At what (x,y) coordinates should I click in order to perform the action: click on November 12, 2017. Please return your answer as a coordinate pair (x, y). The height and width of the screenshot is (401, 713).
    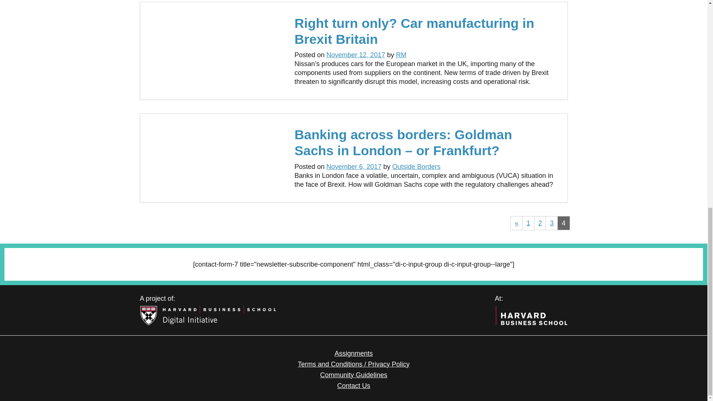
    Looking at the image, I should click on (356, 55).